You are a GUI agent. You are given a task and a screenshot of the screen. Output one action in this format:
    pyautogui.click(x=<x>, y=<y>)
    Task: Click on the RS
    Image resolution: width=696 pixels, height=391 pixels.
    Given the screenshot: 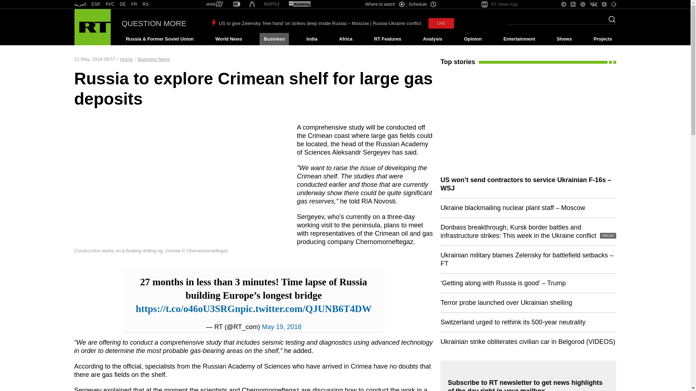 What is the action you would take?
    pyautogui.click(x=146, y=4)
    